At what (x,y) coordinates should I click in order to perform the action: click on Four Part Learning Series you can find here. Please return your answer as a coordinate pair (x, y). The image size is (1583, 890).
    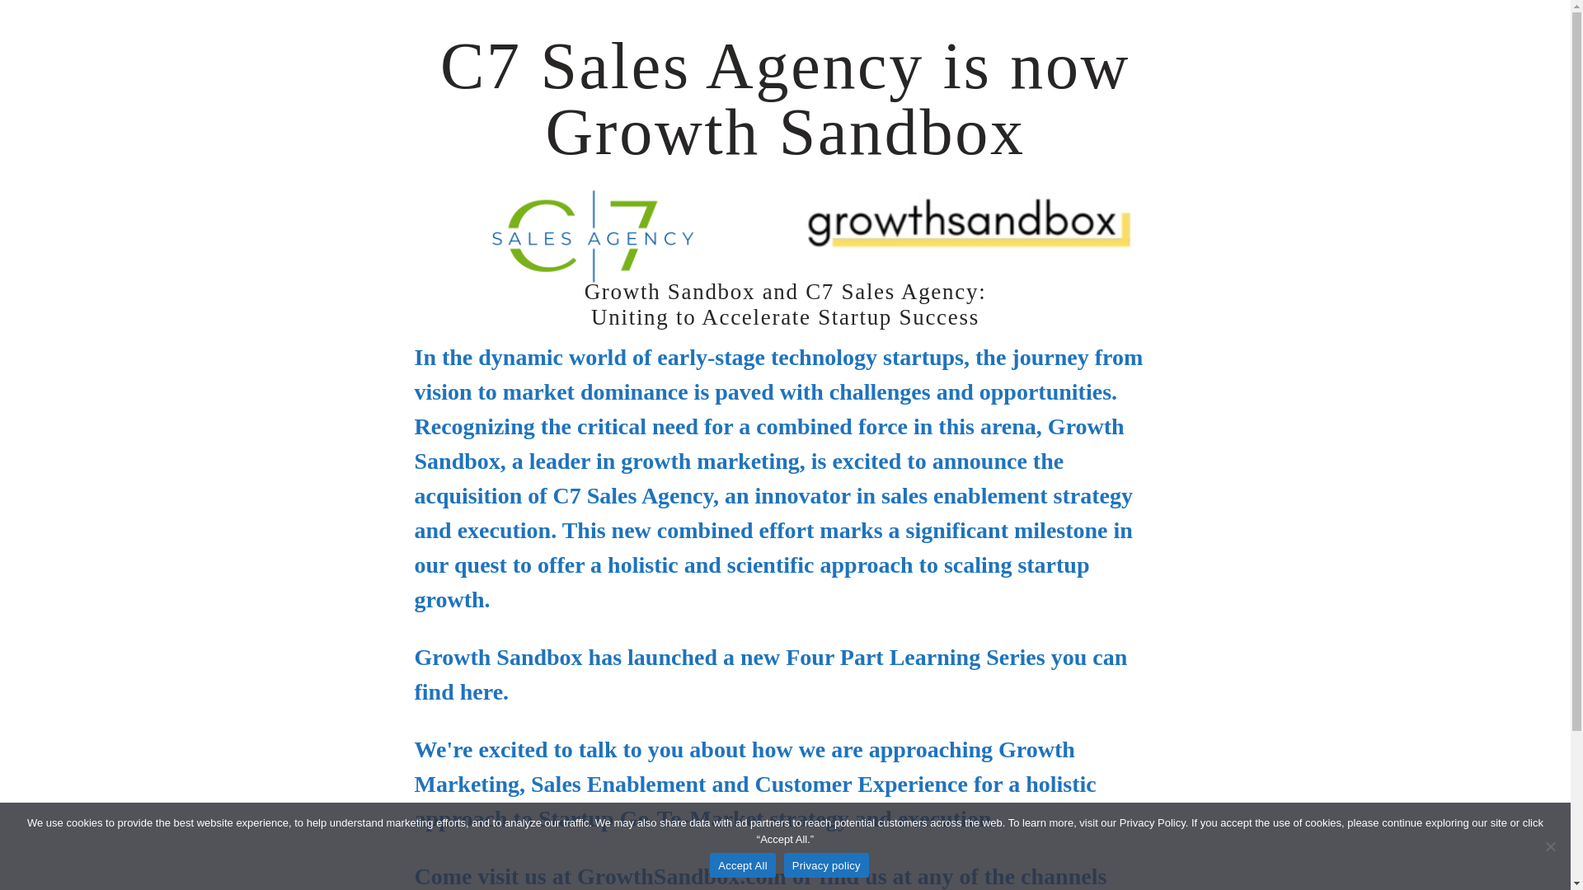
    Looking at the image, I should click on (770, 674).